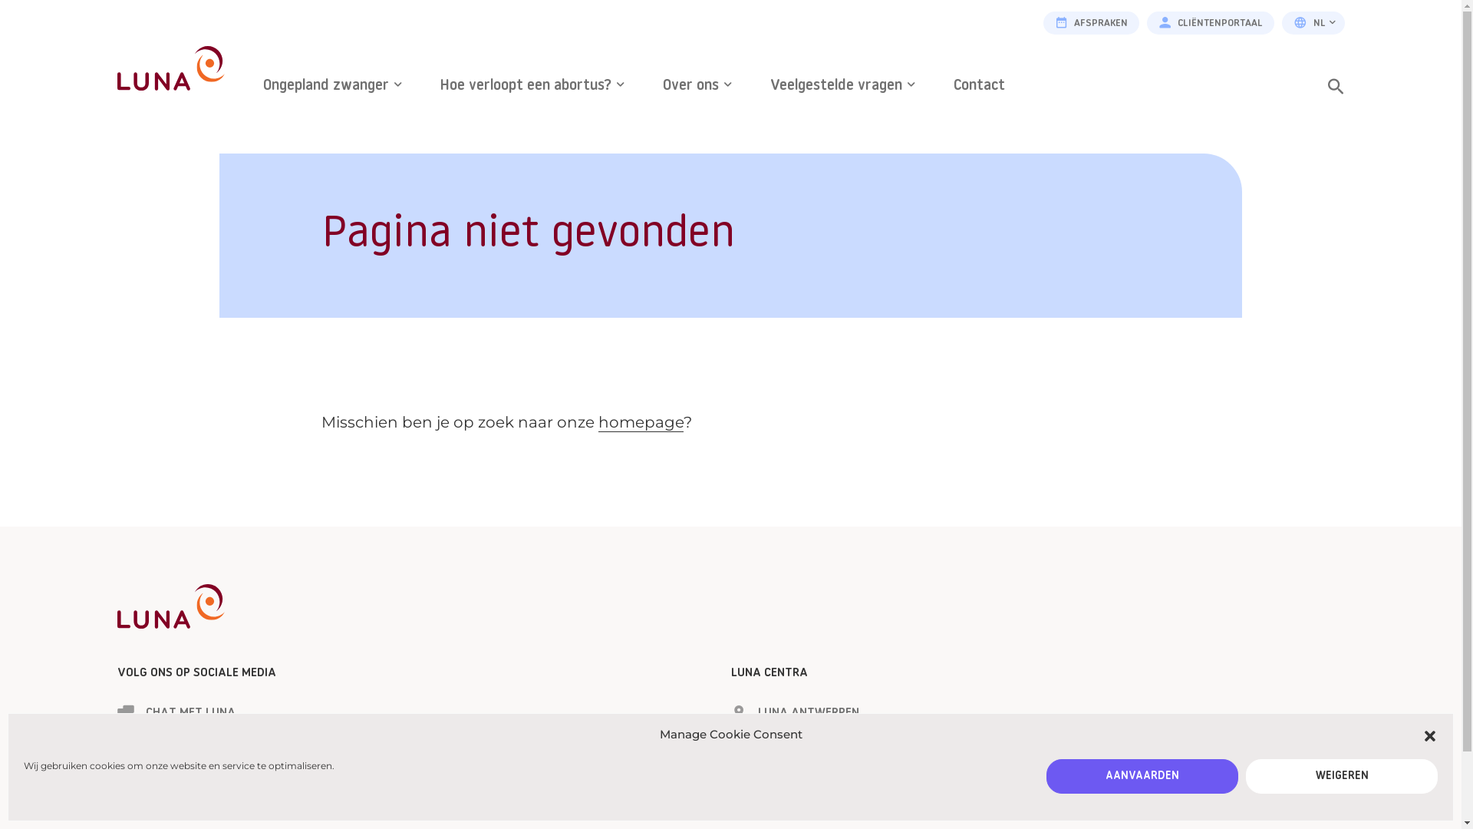 The image size is (1473, 829). What do you see at coordinates (163, 764) in the screenshot?
I see `INSTAGRAM` at bounding box center [163, 764].